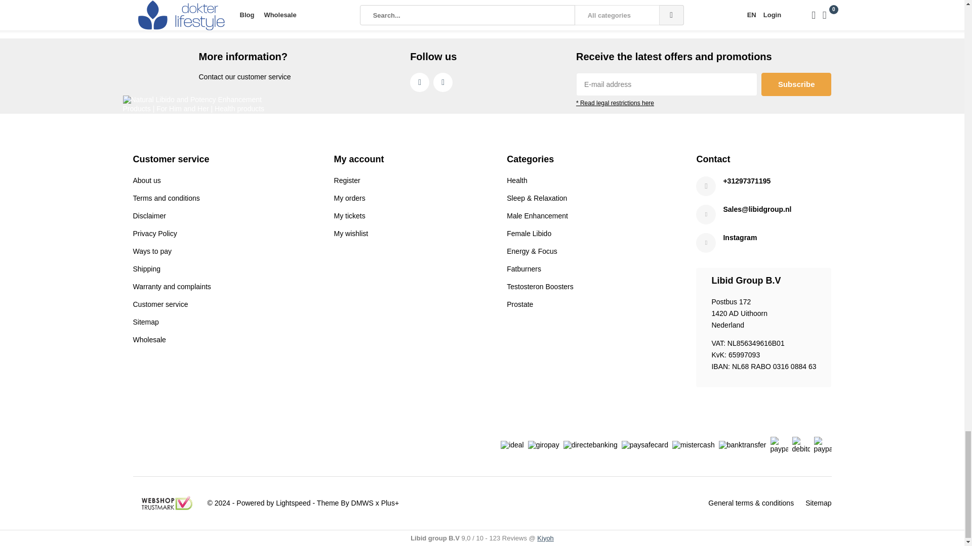 Image resolution: width=972 pixels, height=546 pixels. I want to click on Warranty and complaints, so click(171, 286).